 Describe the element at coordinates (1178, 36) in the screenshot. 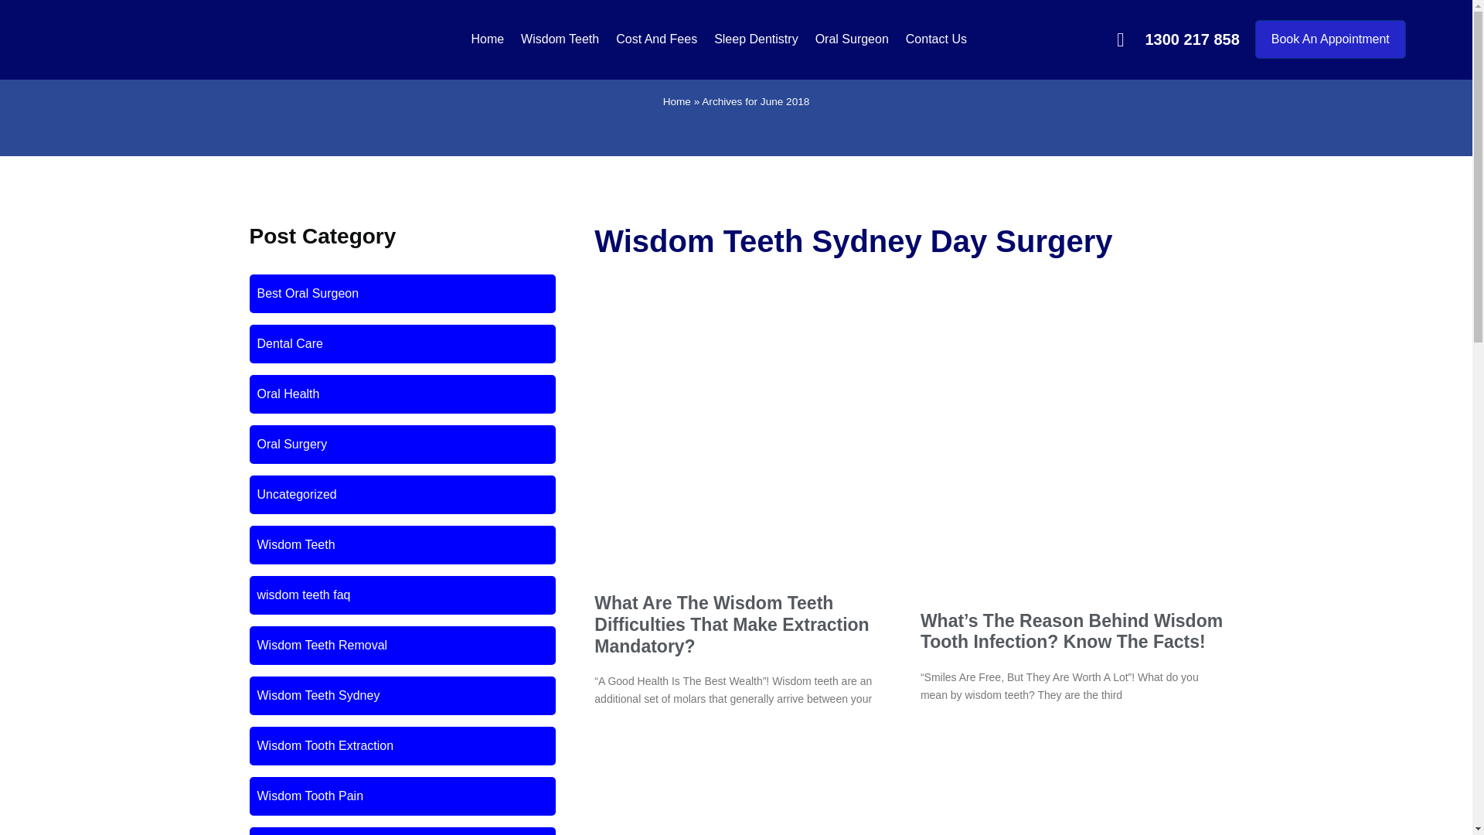

I see `1300 217 858` at that location.